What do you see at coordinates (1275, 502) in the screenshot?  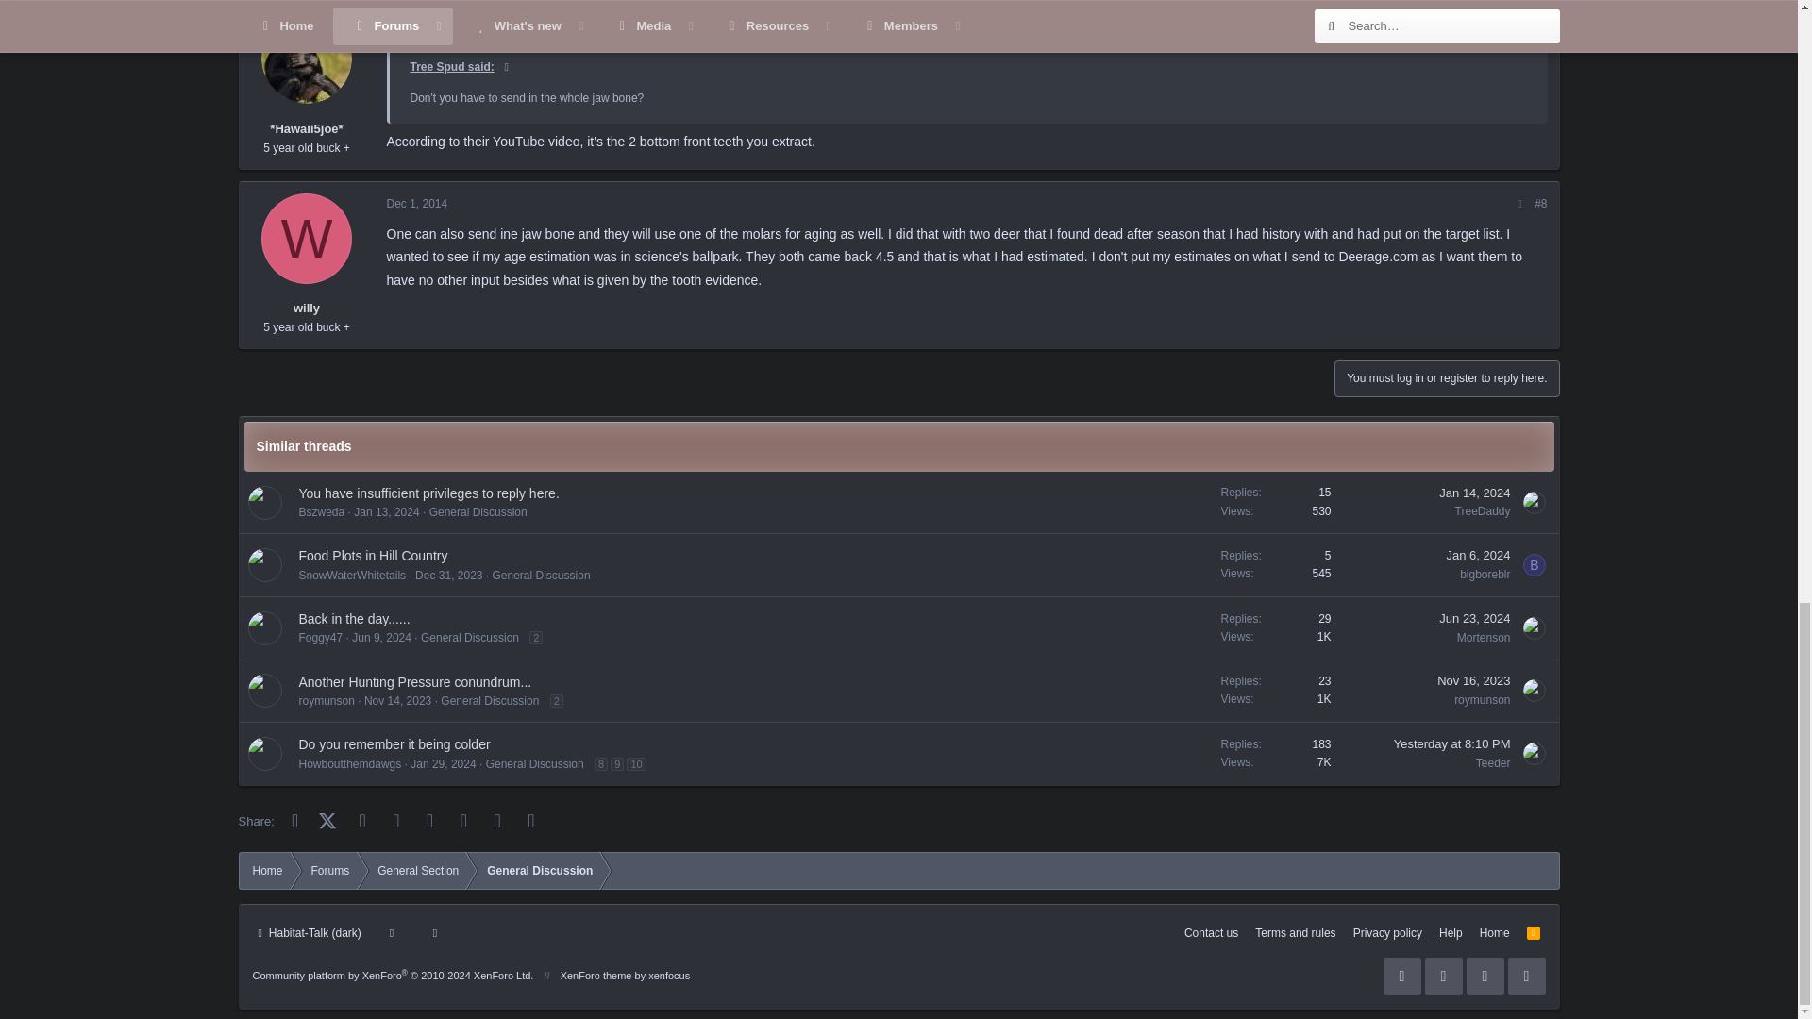 I see `First message reaction score: 1` at bounding box center [1275, 502].